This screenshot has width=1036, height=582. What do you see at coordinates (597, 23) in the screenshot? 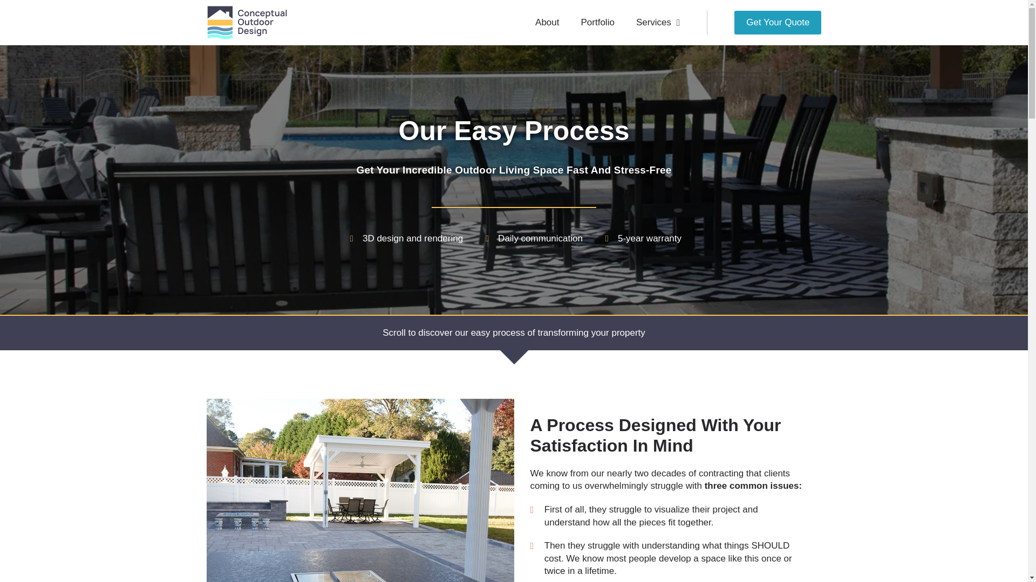
I see `Portfolio` at bounding box center [597, 23].